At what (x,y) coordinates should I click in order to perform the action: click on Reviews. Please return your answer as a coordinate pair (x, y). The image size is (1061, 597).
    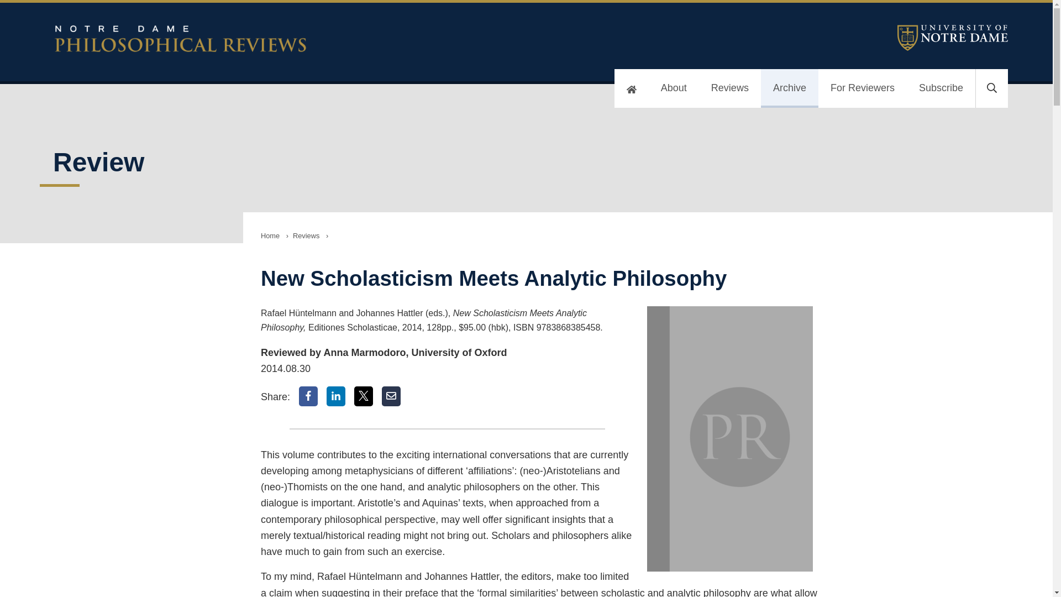
    Looking at the image, I should click on (306, 235).